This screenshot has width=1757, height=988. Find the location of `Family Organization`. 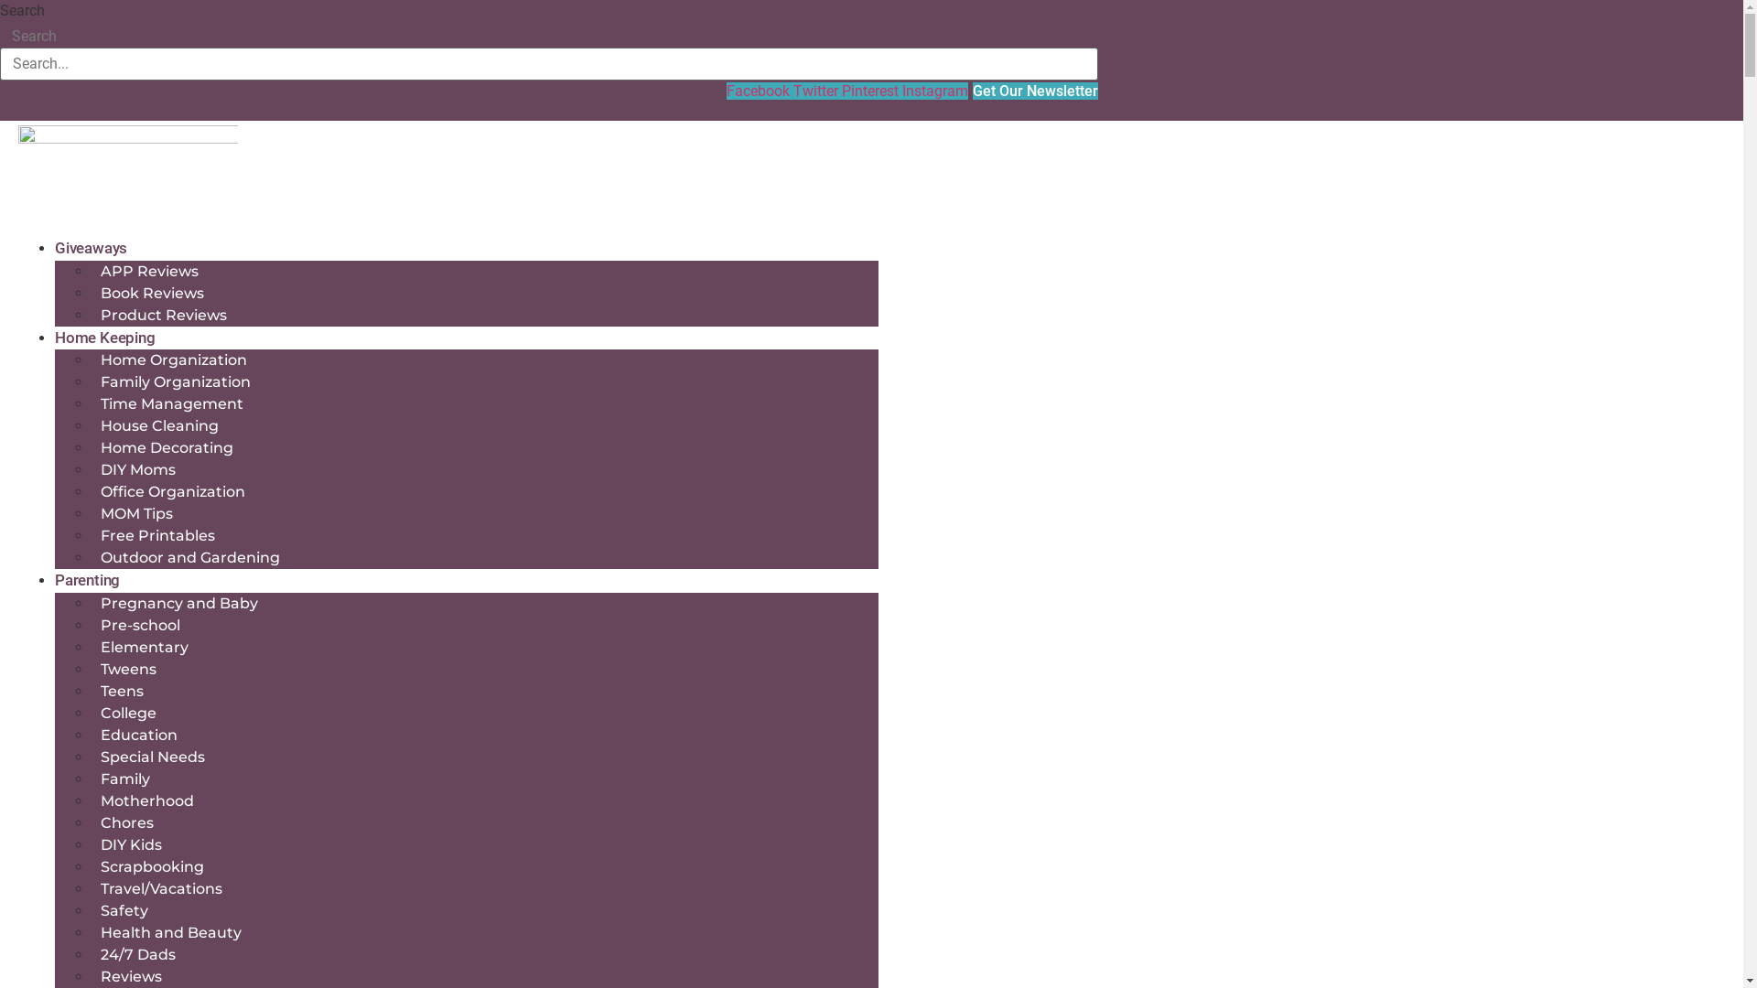

Family Organization is located at coordinates (176, 382).